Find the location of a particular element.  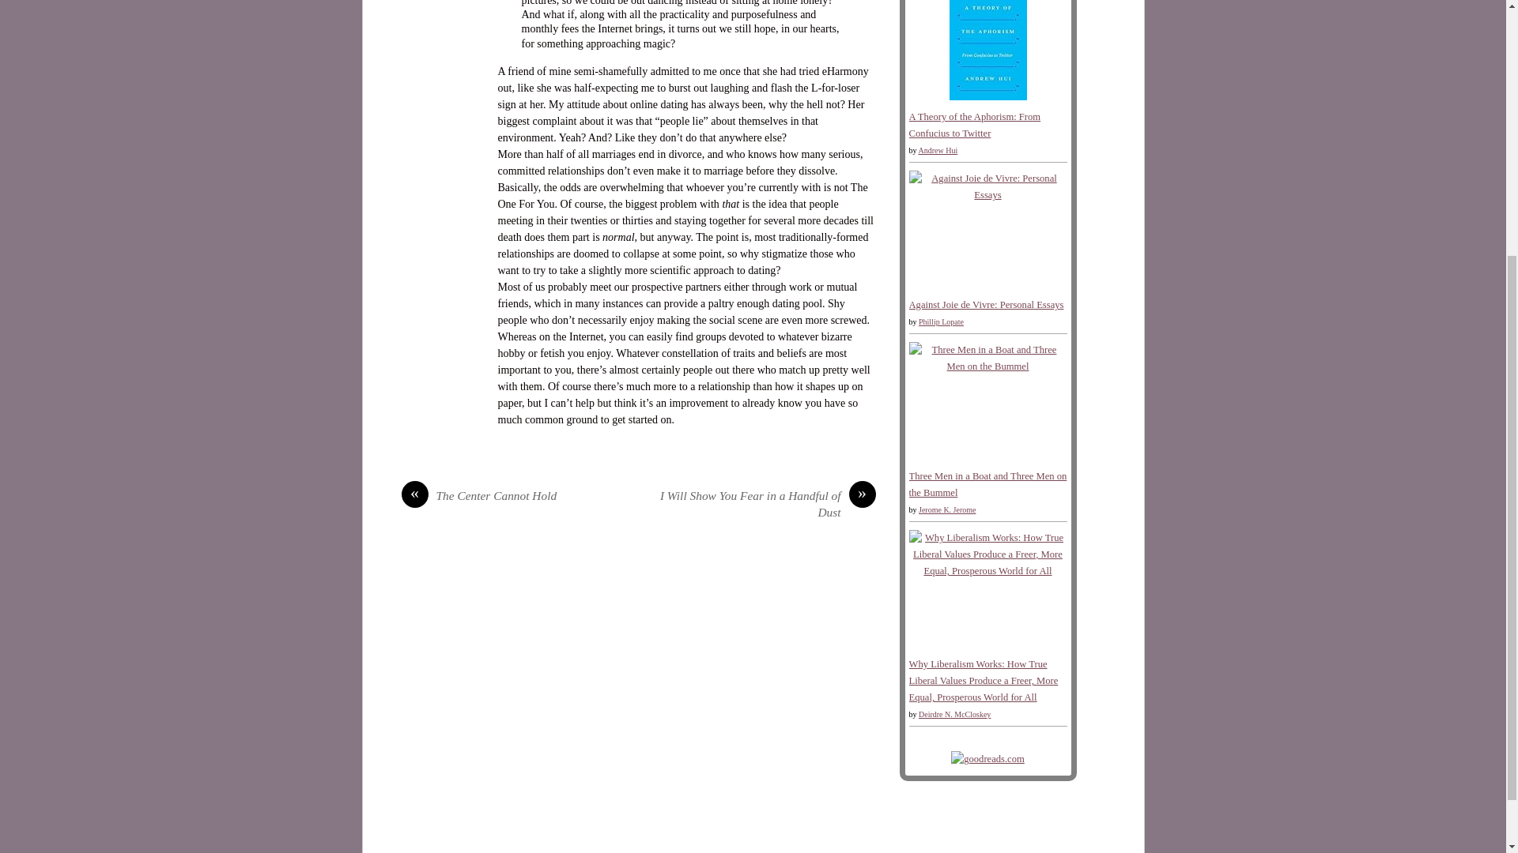

A Theory of the Aphorism: From Confucius to Twitter is located at coordinates (987, 96).